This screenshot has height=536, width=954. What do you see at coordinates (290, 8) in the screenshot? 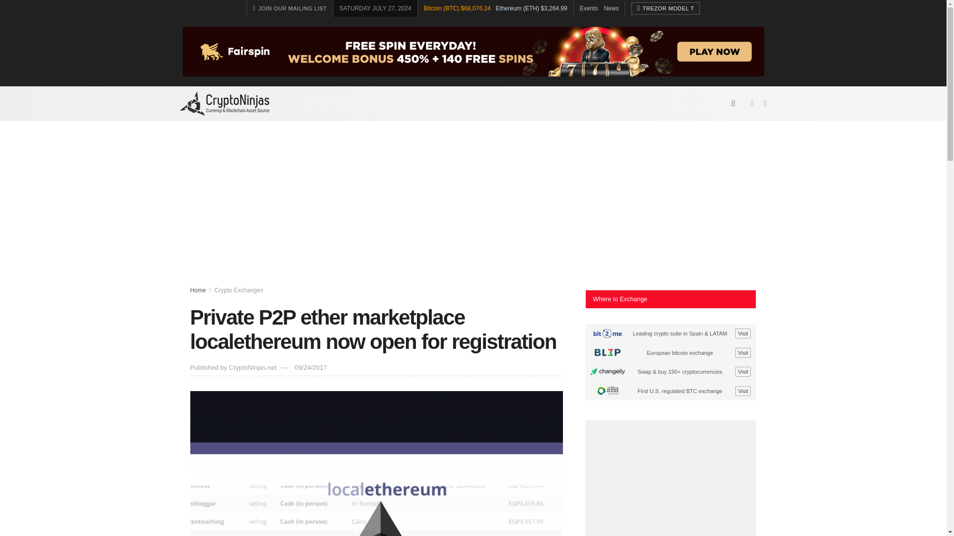
I see `JOIN OUR MAILING LIST` at bounding box center [290, 8].